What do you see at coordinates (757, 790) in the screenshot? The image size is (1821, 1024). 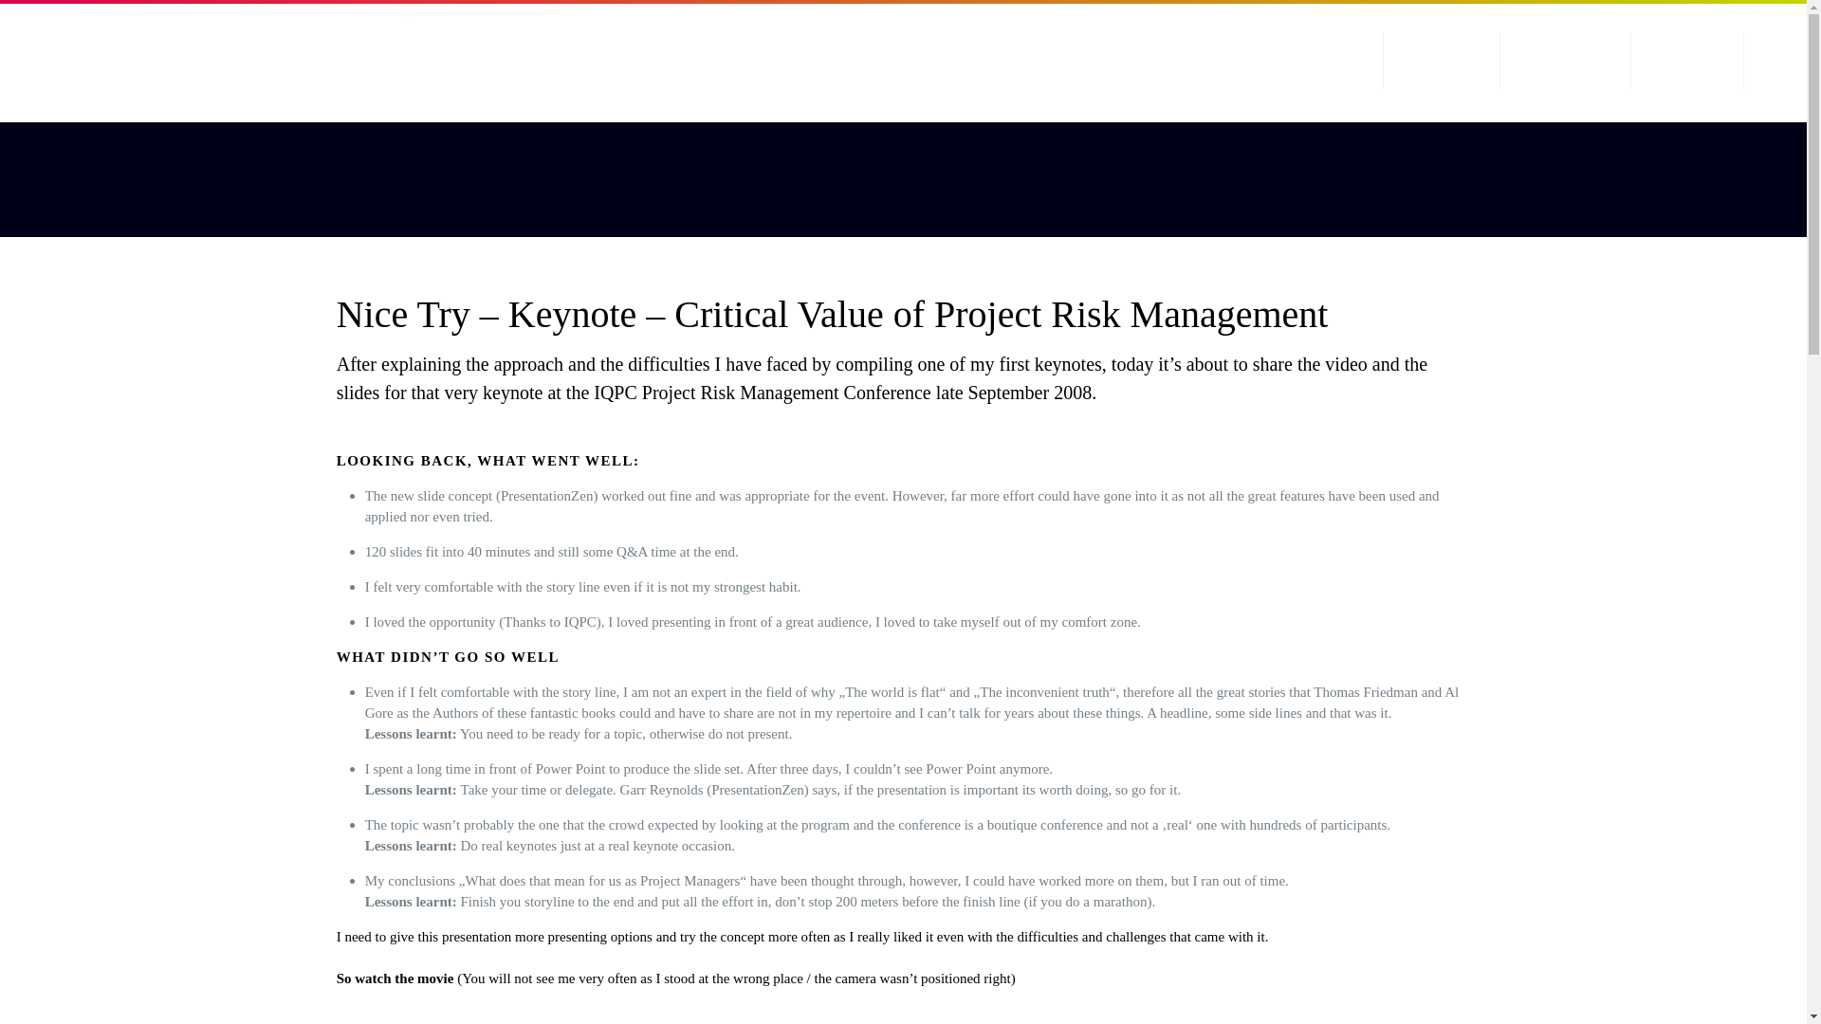 I see `PresentationZen` at bounding box center [757, 790].